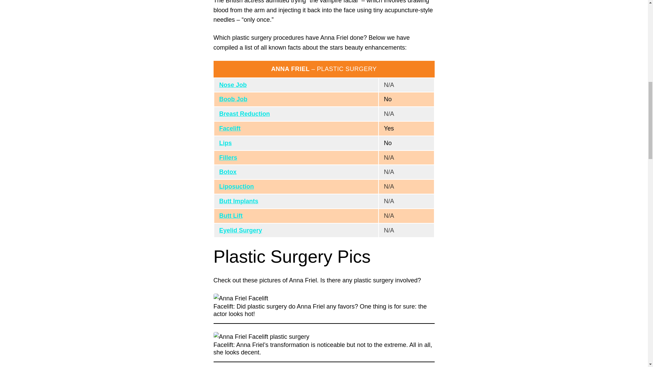 The width and height of the screenshot is (653, 367). What do you see at coordinates (228, 172) in the screenshot?
I see `Botox` at bounding box center [228, 172].